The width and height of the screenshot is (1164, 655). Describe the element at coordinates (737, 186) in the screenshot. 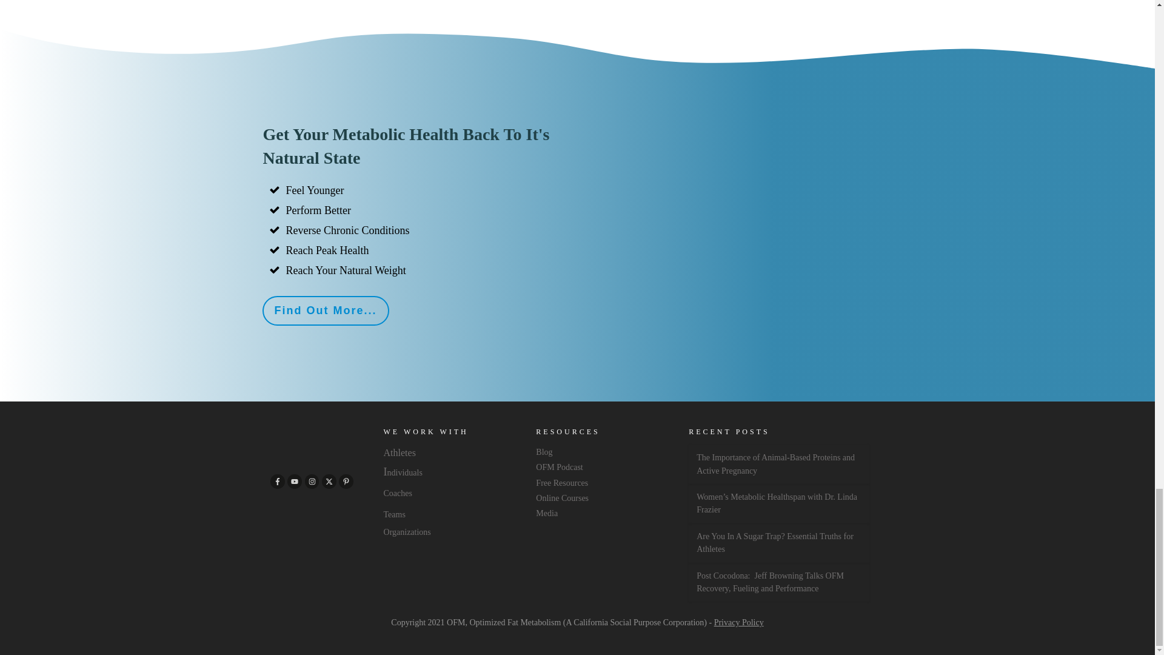

I see `met-reset` at that location.